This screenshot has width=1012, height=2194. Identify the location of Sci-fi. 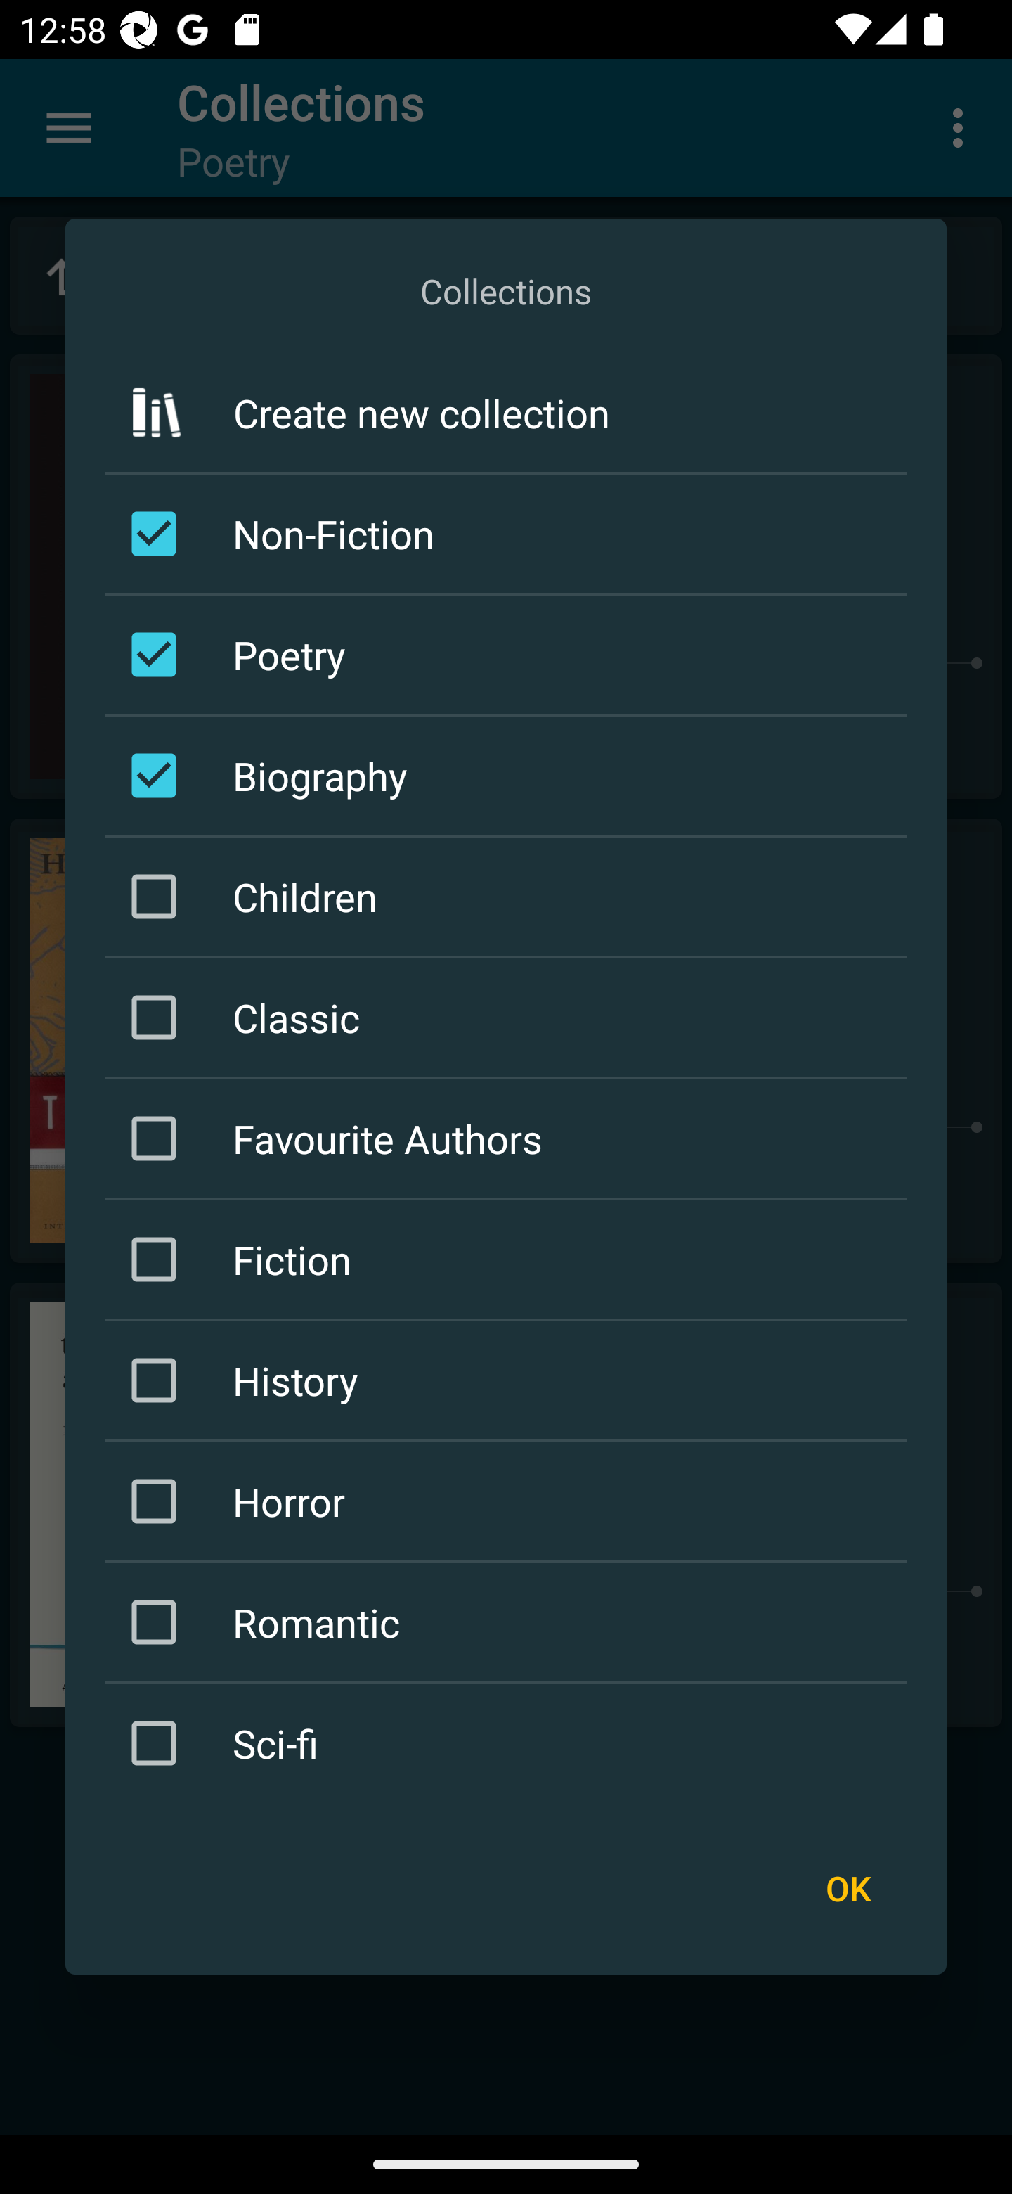
(510, 1743).